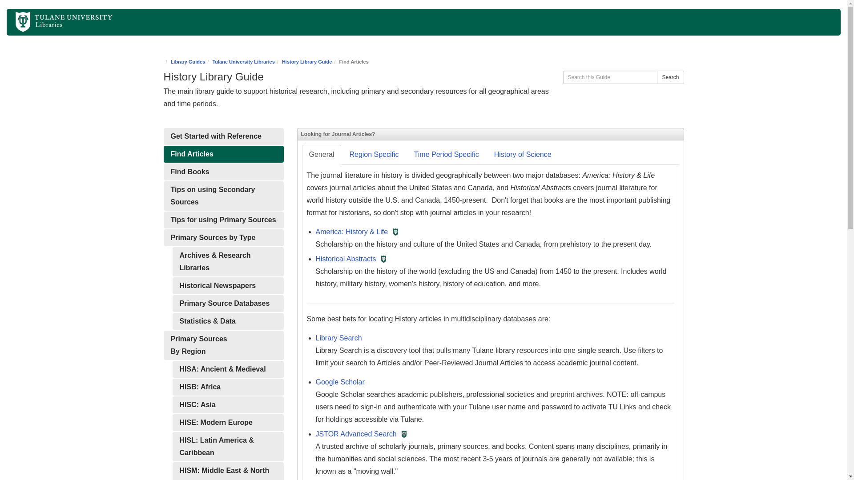 The image size is (854, 480). What do you see at coordinates (670, 77) in the screenshot?
I see `Search` at bounding box center [670, 77].